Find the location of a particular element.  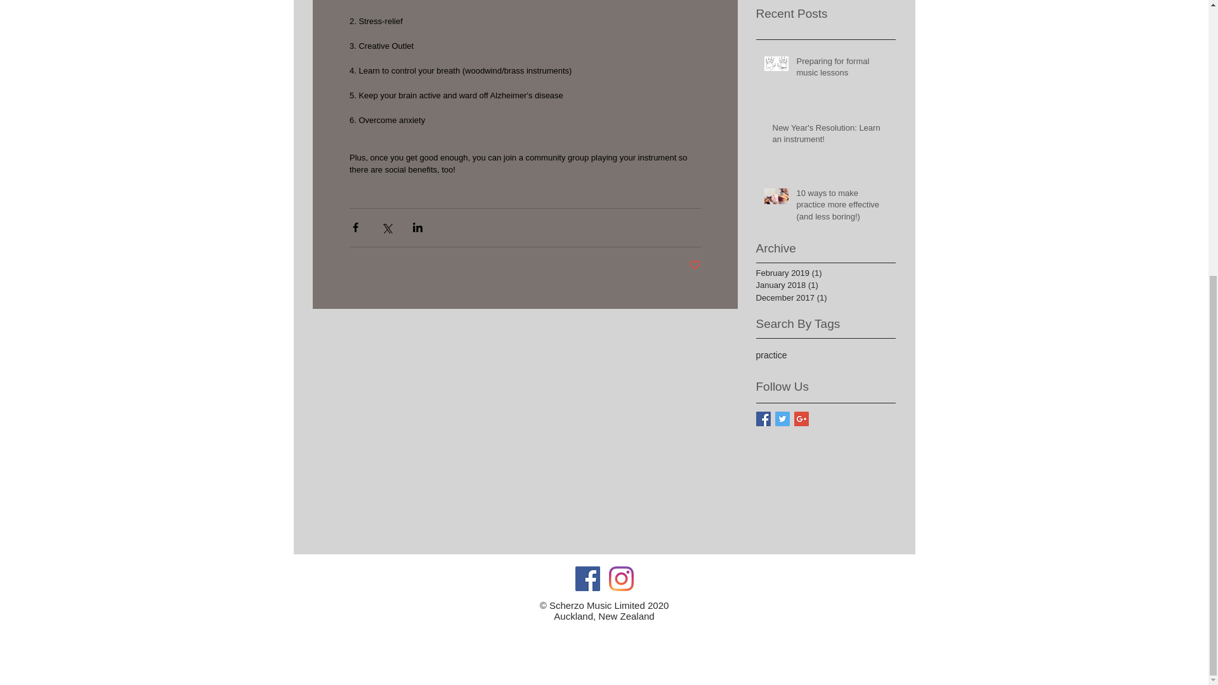

New Year's Resolution: Learn an instrument! is located at coordinates (830, 136).